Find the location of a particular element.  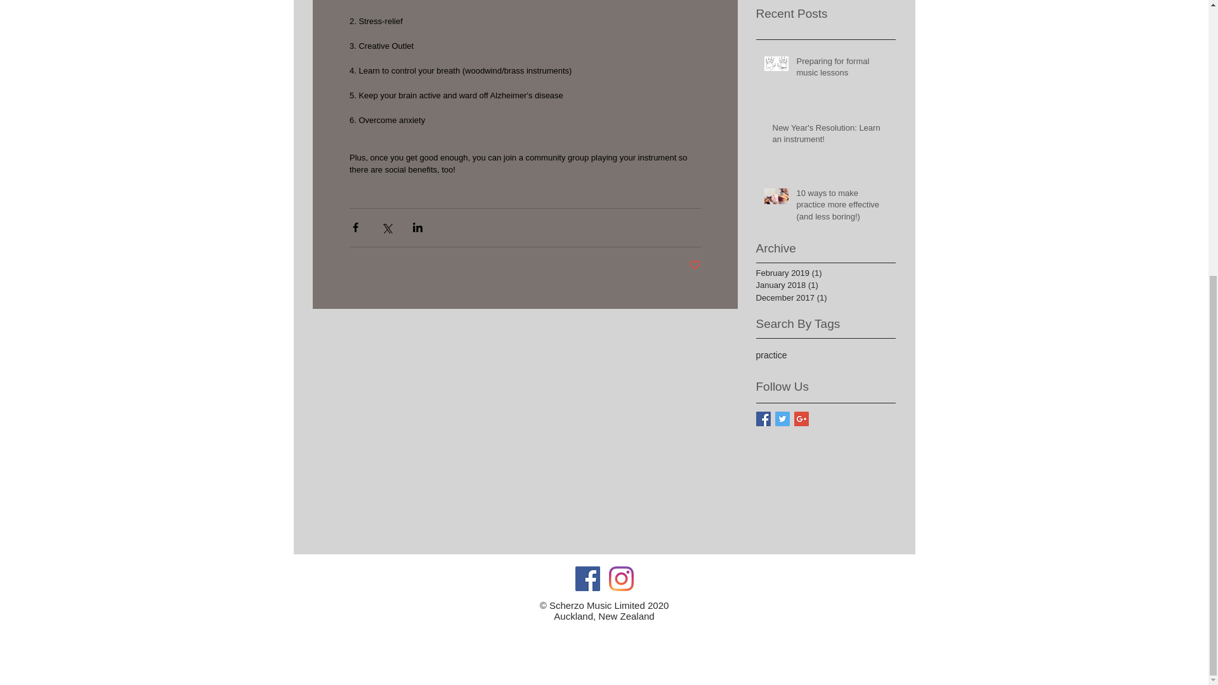

New Year's Resolution: Learn an instrument! is located at coordinates (830, 136).